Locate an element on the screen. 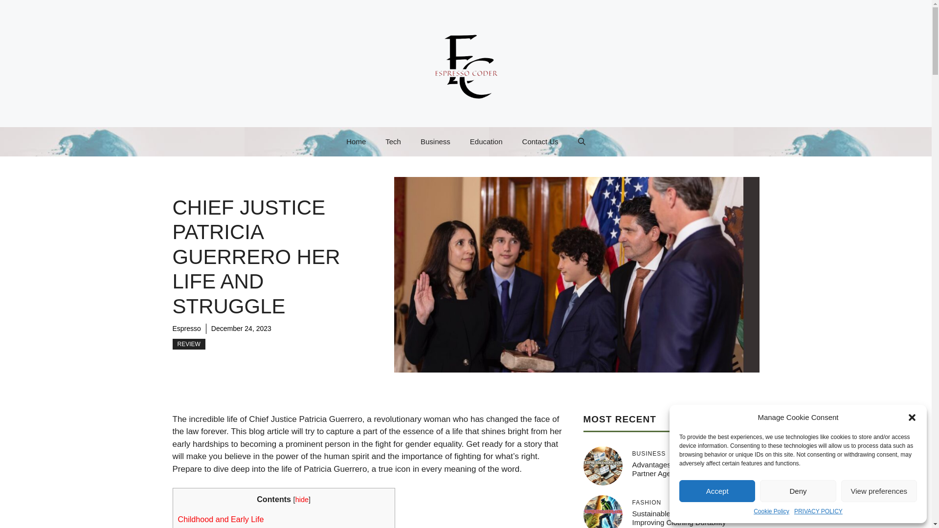  hide is located at coordinates (302, 500).